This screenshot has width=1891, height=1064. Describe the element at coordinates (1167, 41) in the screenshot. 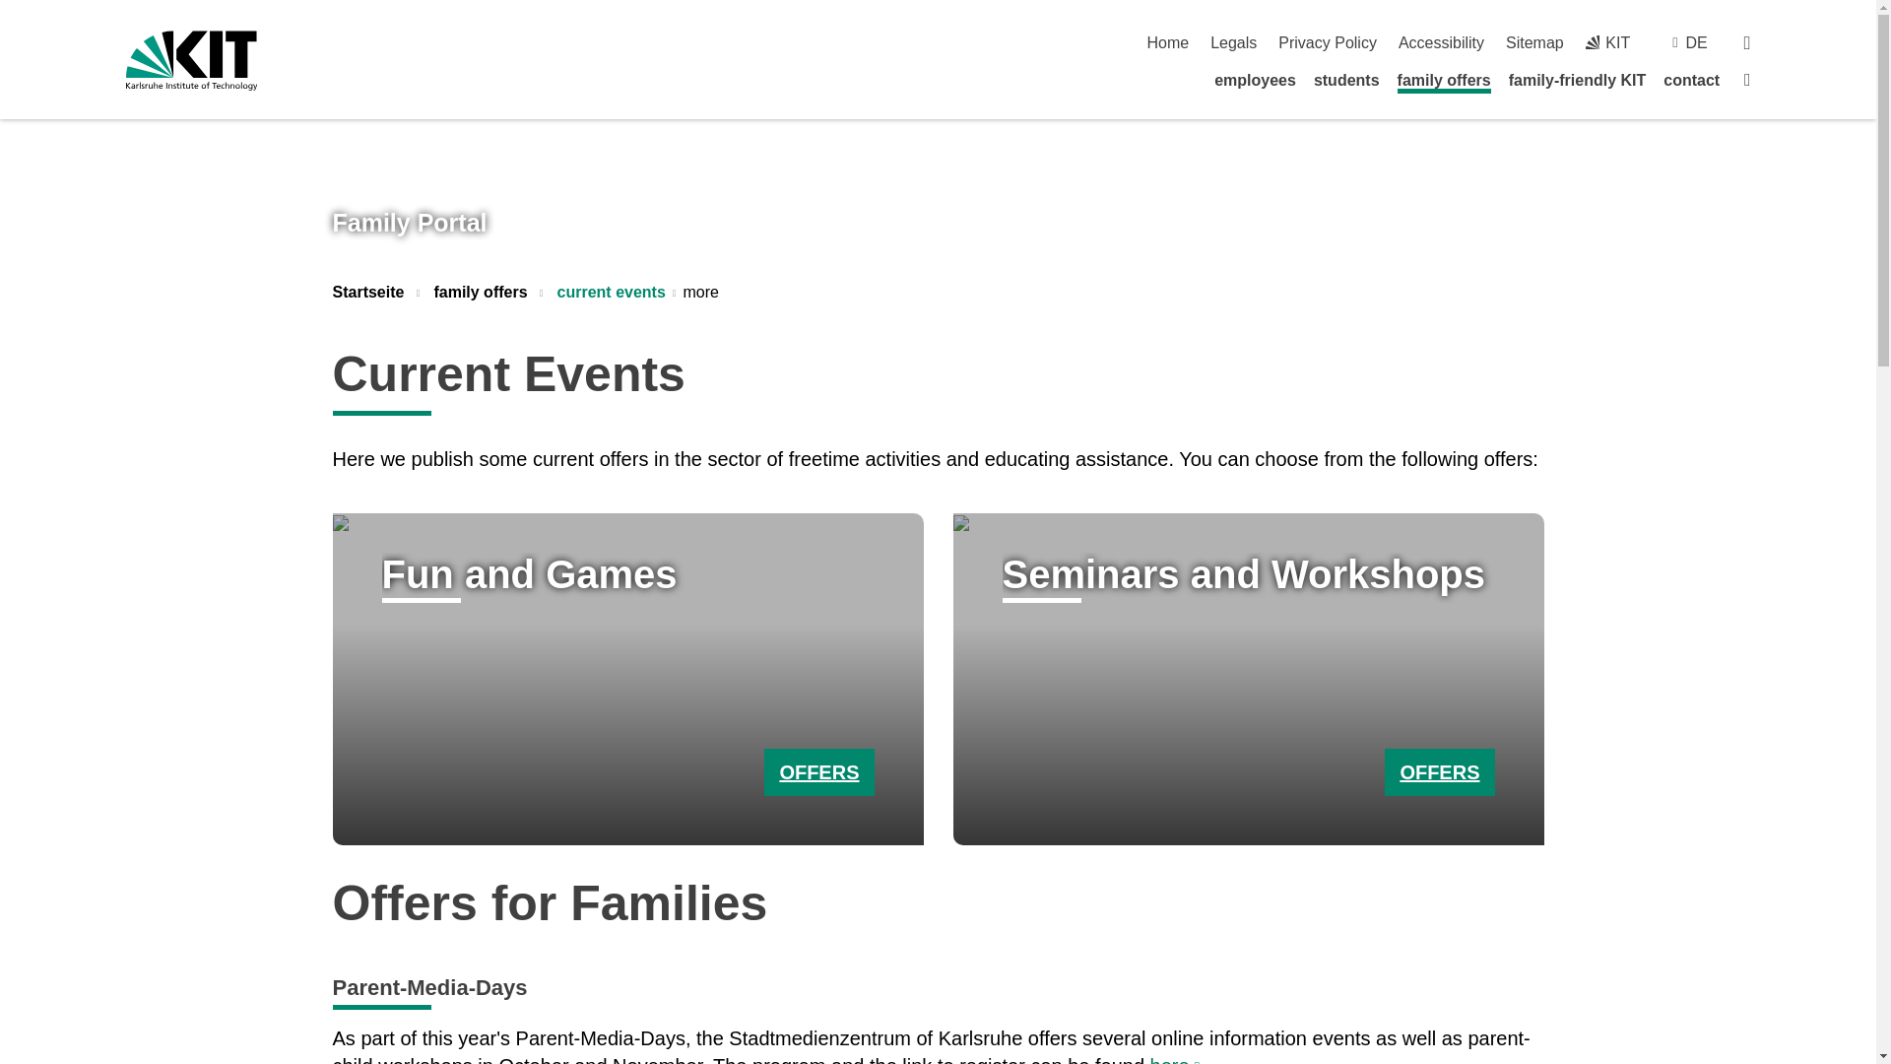

I see `Home` at that location.